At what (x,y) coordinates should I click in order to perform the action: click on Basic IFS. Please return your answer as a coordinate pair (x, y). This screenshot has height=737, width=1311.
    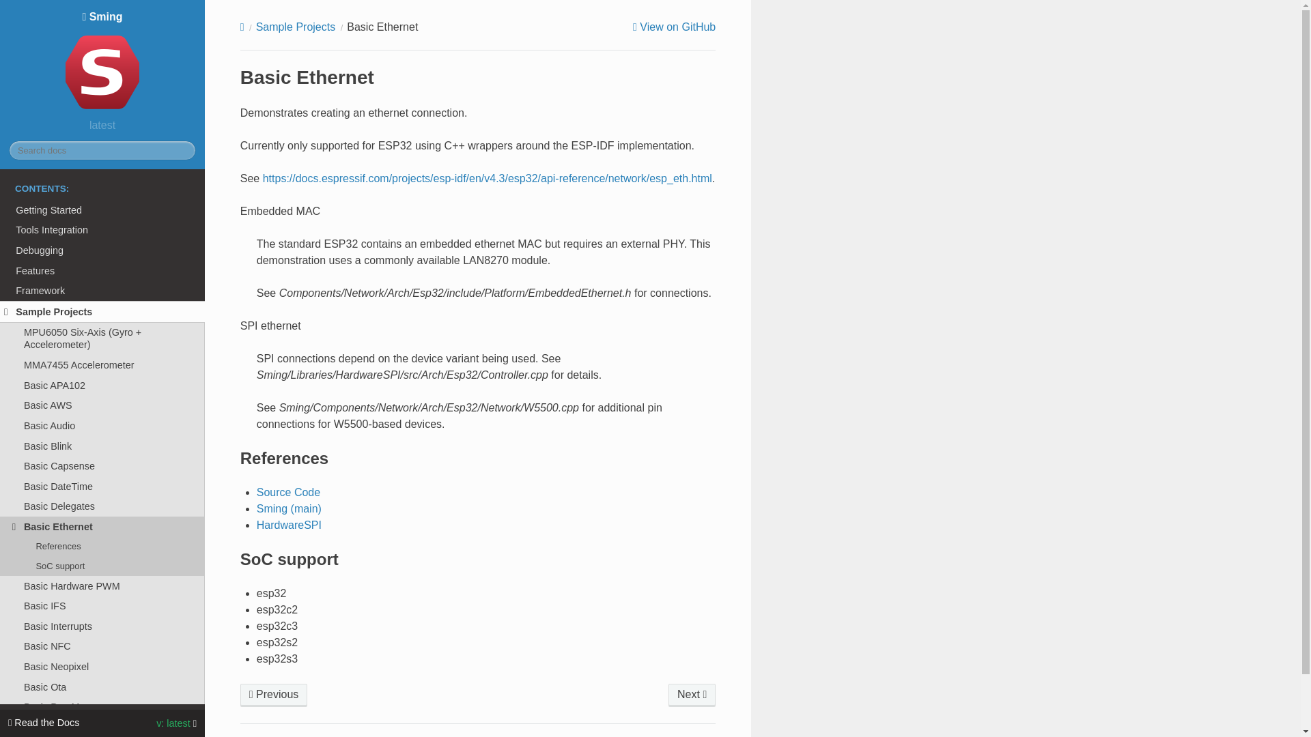
    Looking at the image, I should click on (102, 605).